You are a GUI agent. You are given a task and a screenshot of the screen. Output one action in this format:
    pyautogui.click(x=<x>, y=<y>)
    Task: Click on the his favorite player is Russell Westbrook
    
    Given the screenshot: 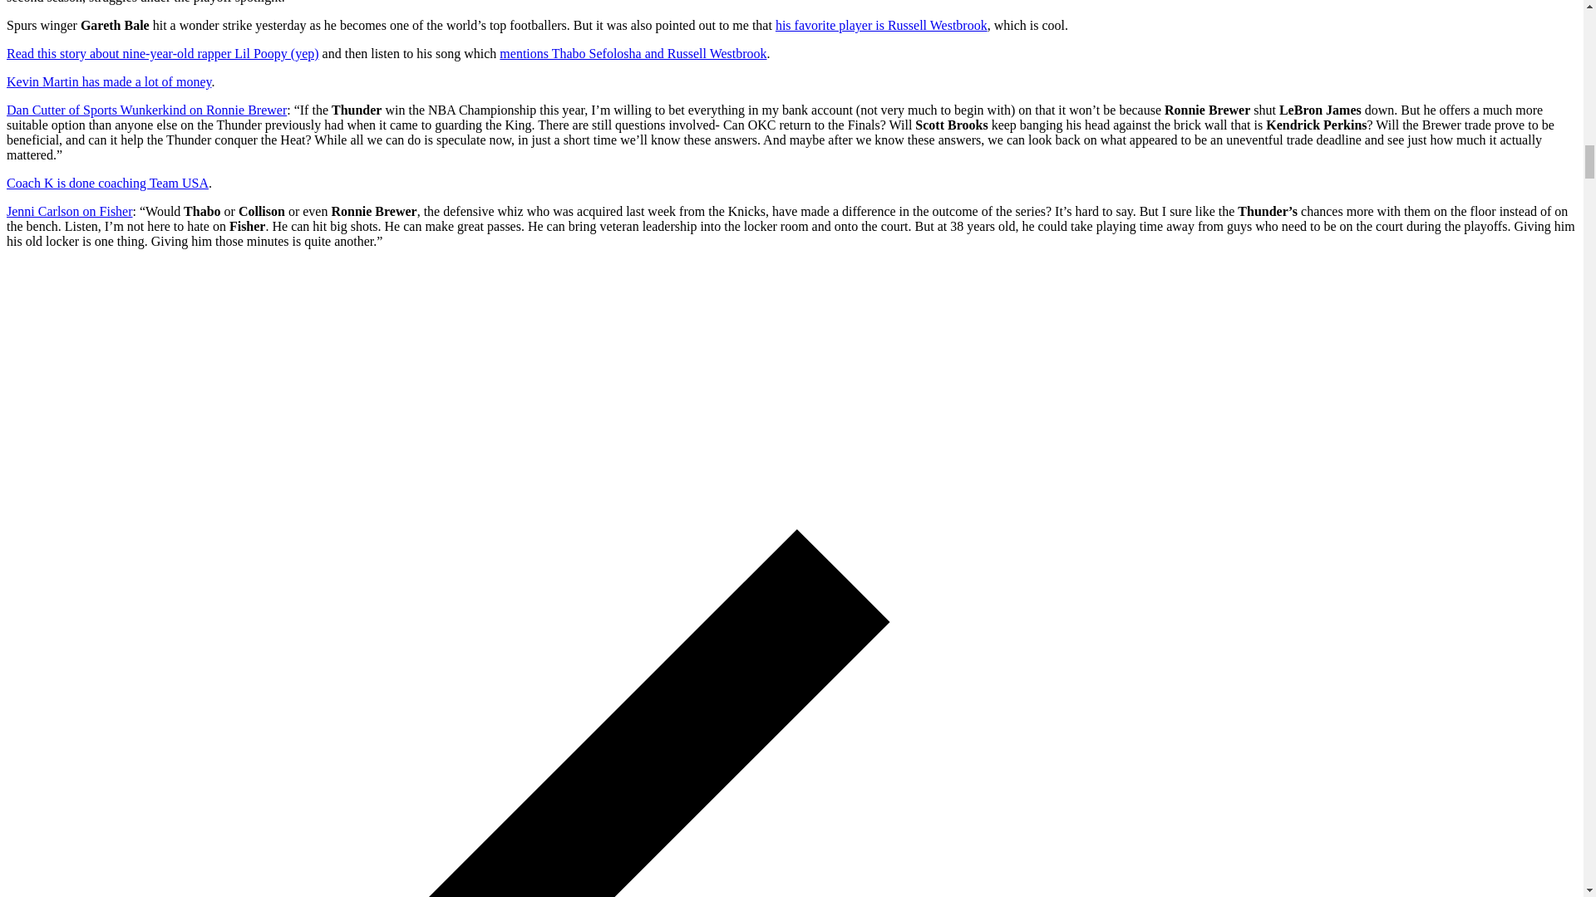 What is the action you would take?
    pyautogui.click(x=881, y=25)
    